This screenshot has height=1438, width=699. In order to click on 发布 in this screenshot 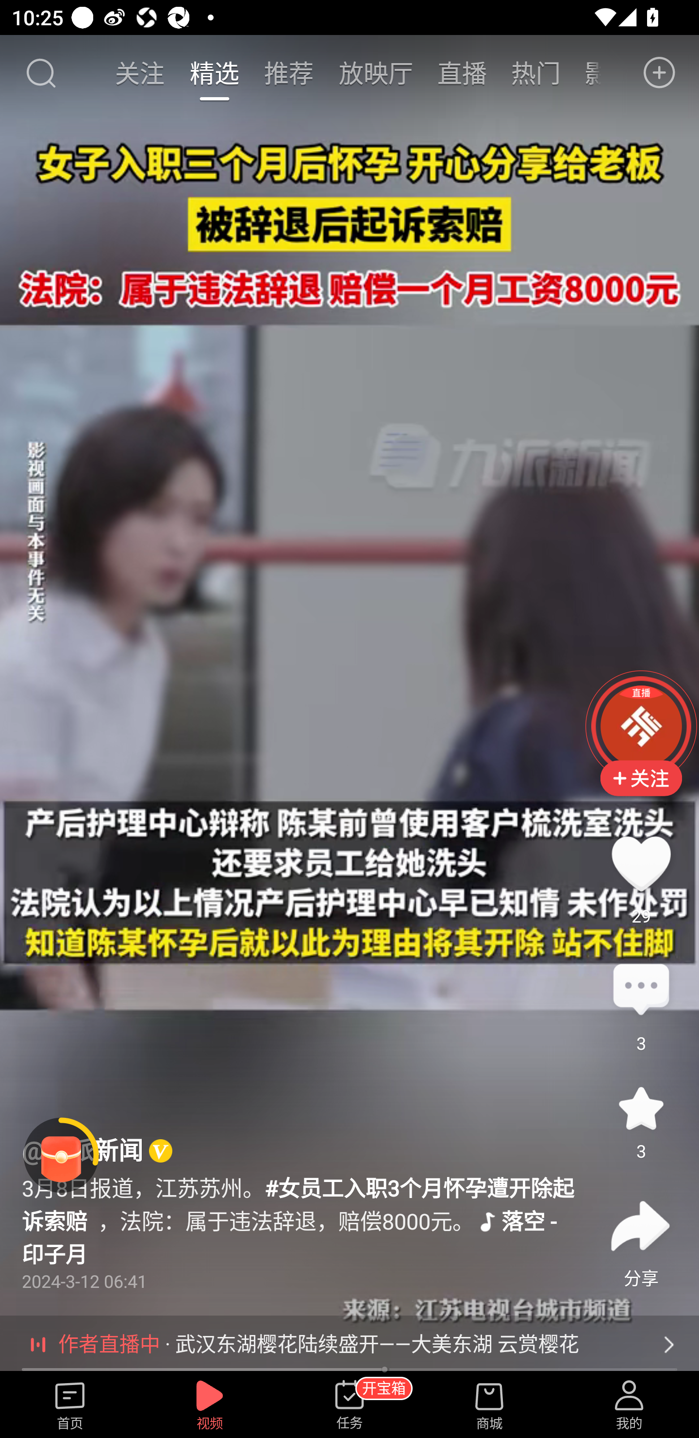, I will do `click(660, 73)`.